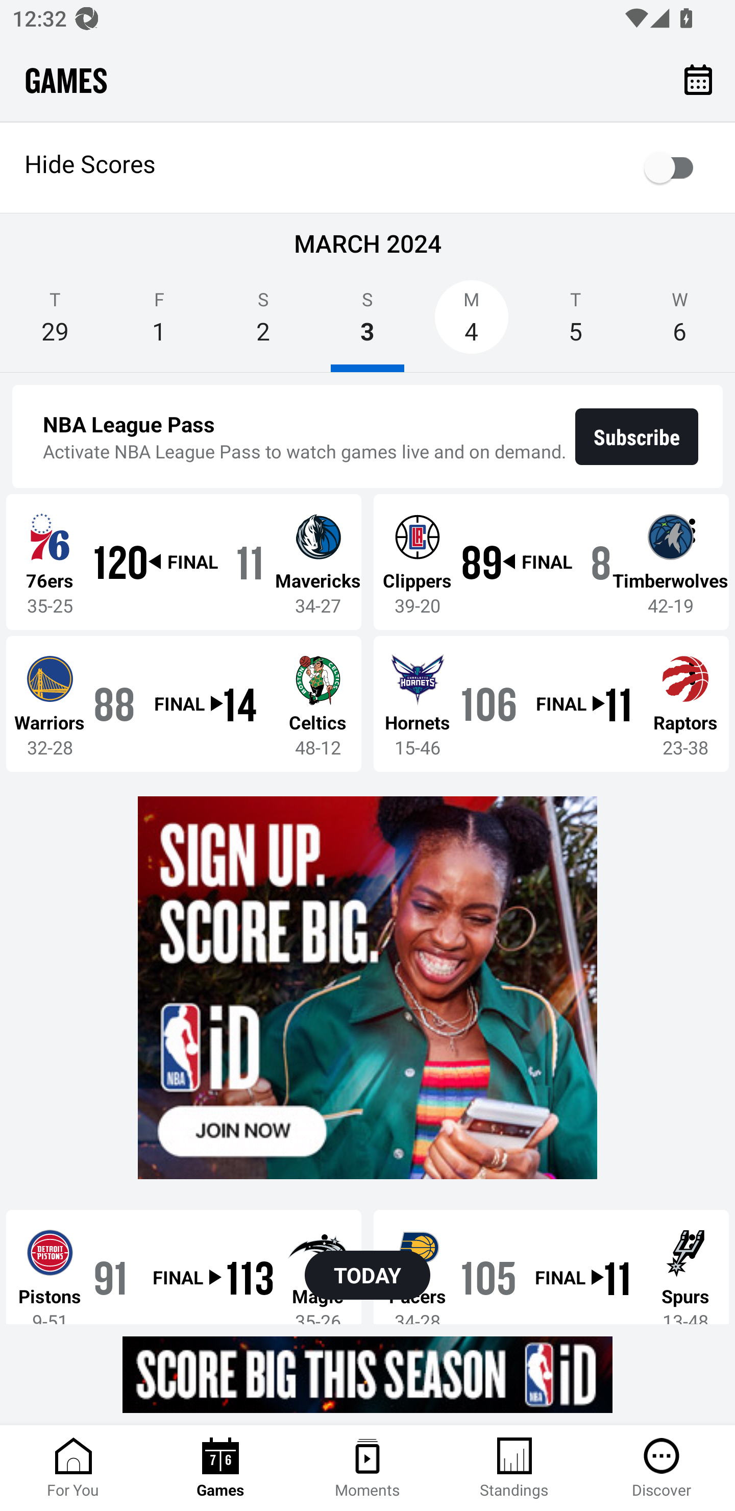  Describe the element at coordinates (367, 1275) in the screenshot. I see `TODAY` at that location.